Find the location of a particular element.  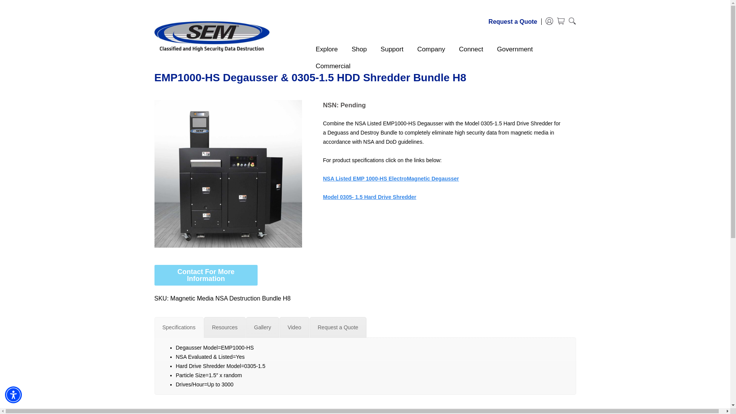

Request a Quote is located at coordinates (513, 21).